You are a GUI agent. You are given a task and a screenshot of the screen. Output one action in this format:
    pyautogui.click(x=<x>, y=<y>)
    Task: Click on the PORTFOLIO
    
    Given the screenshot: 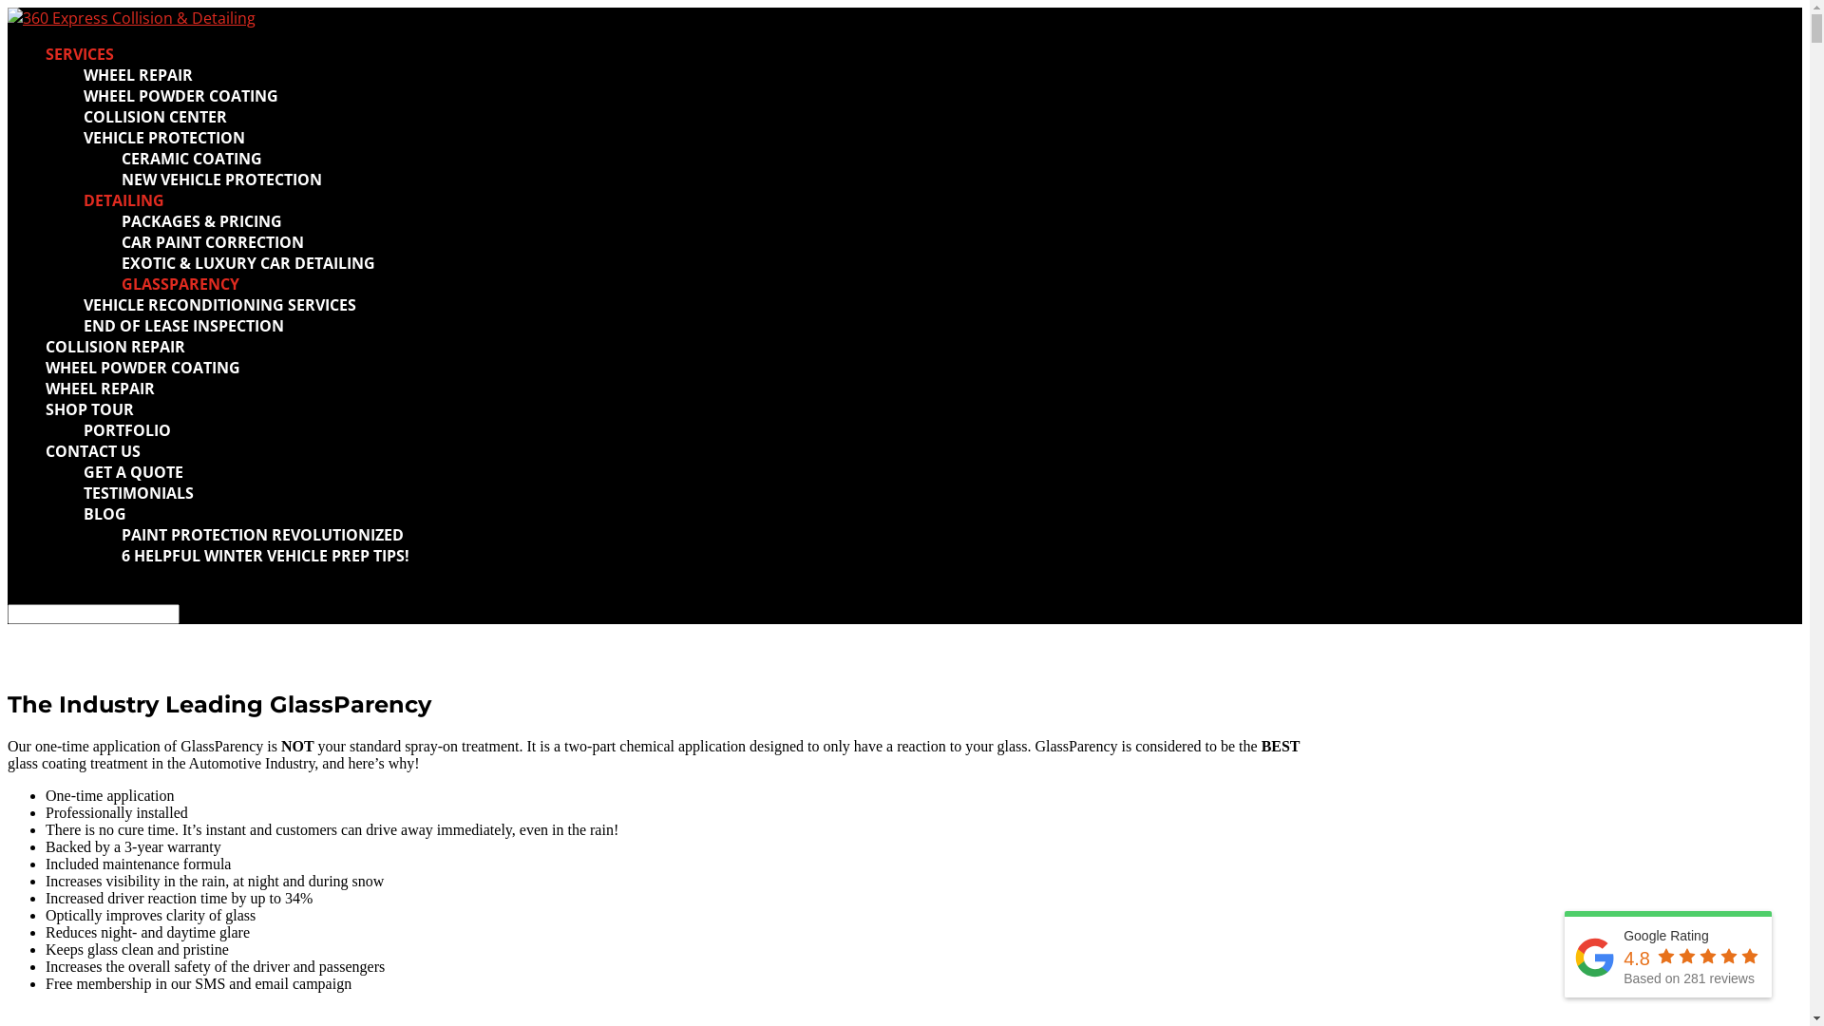 What is the action you would take?
    pyautogui.click(x=127, y=430)
    